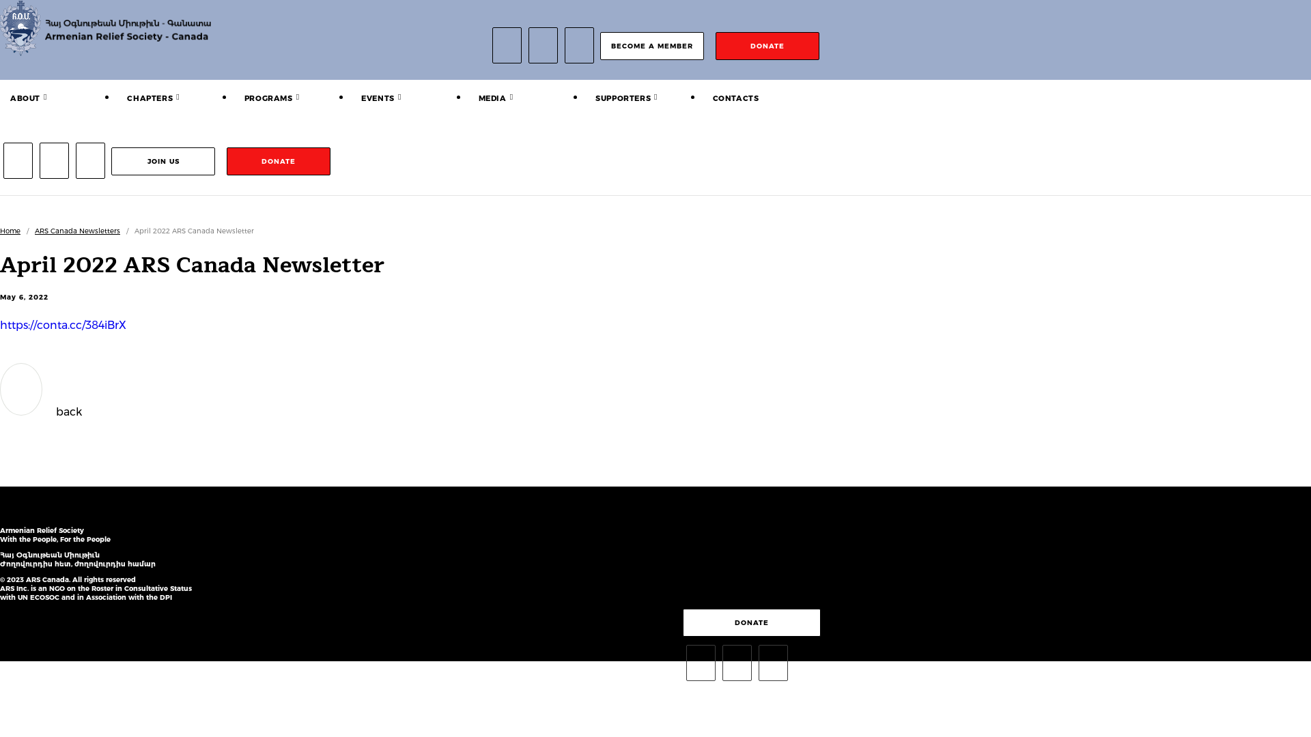 This screenshot has width=1311, height=737. What do you see at coordinates (63, 325) in the screenshot?
I see `https://conta.cc/384iBrX` at bounding box center [63, 325].